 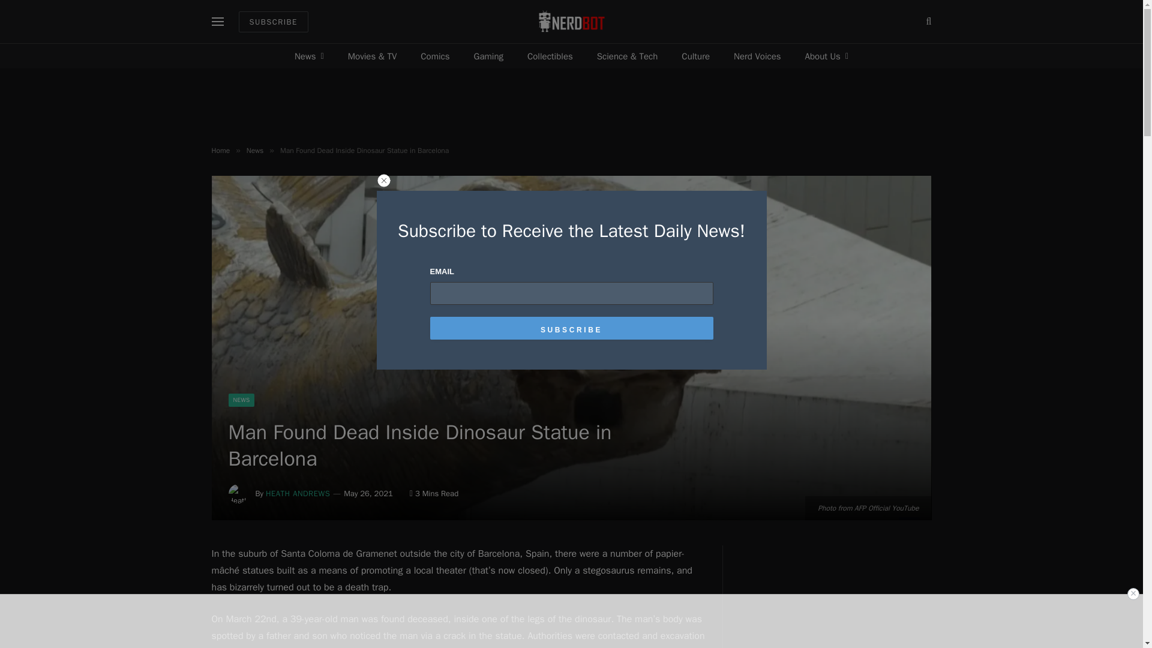 I want to click on Home, so click(x=220, y=151).